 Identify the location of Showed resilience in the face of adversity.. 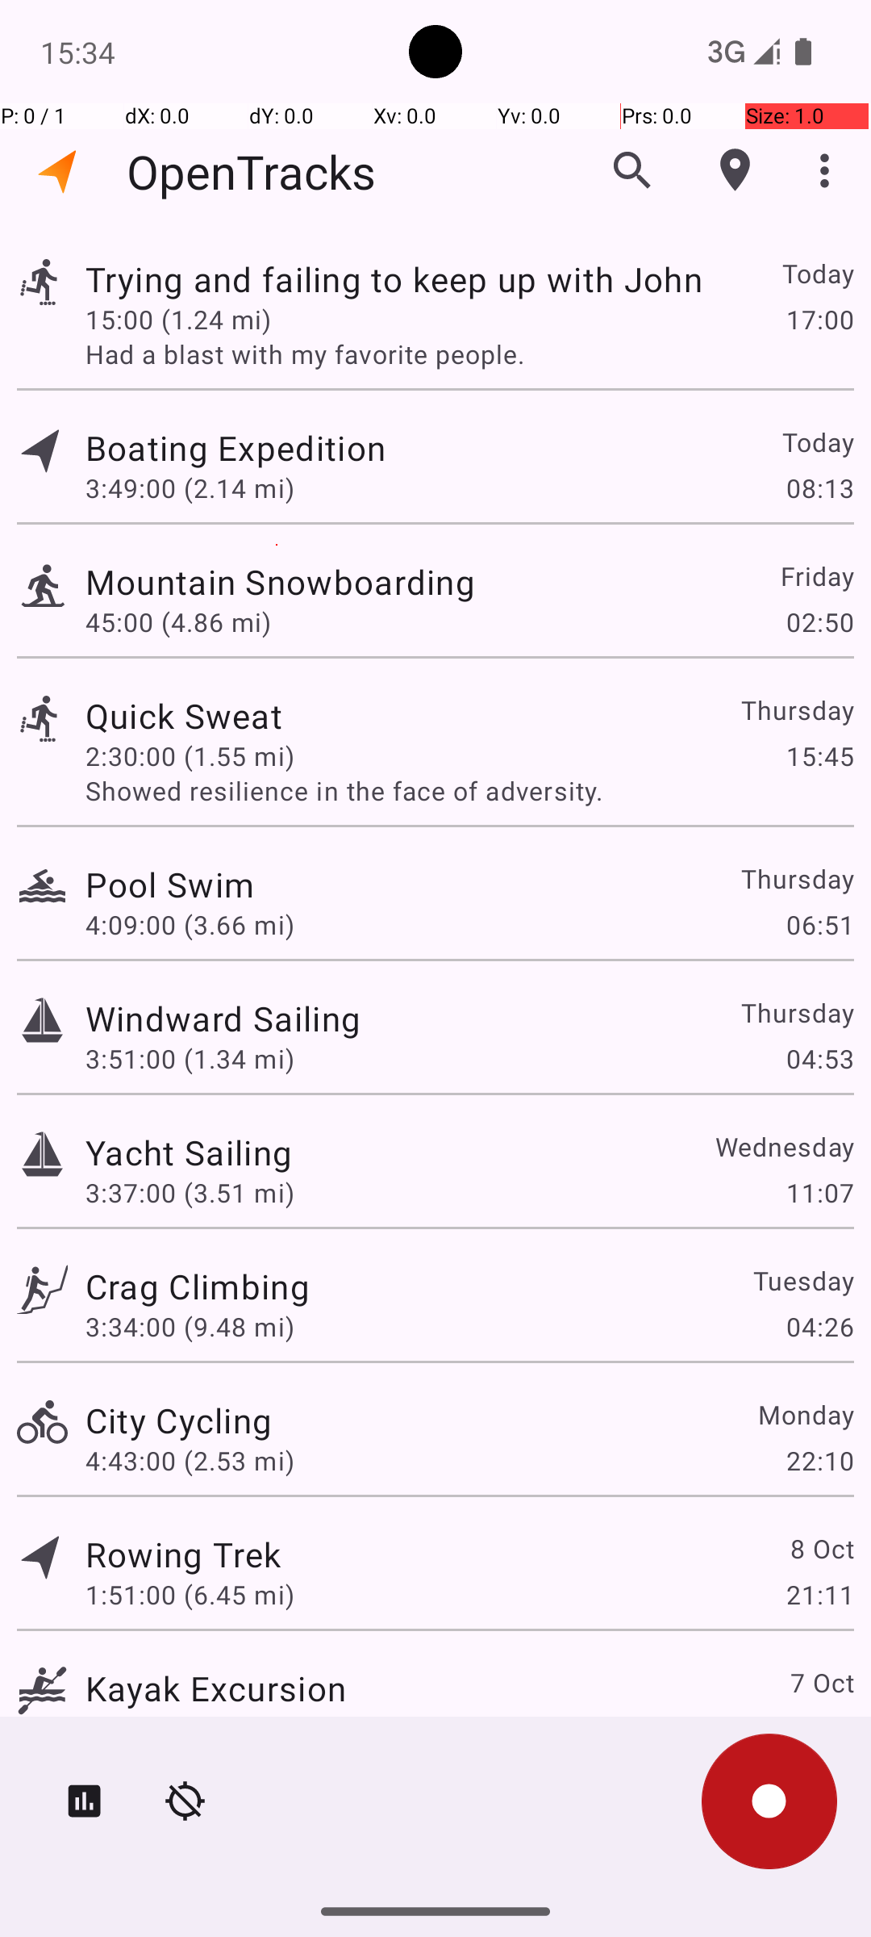
(469, 790).